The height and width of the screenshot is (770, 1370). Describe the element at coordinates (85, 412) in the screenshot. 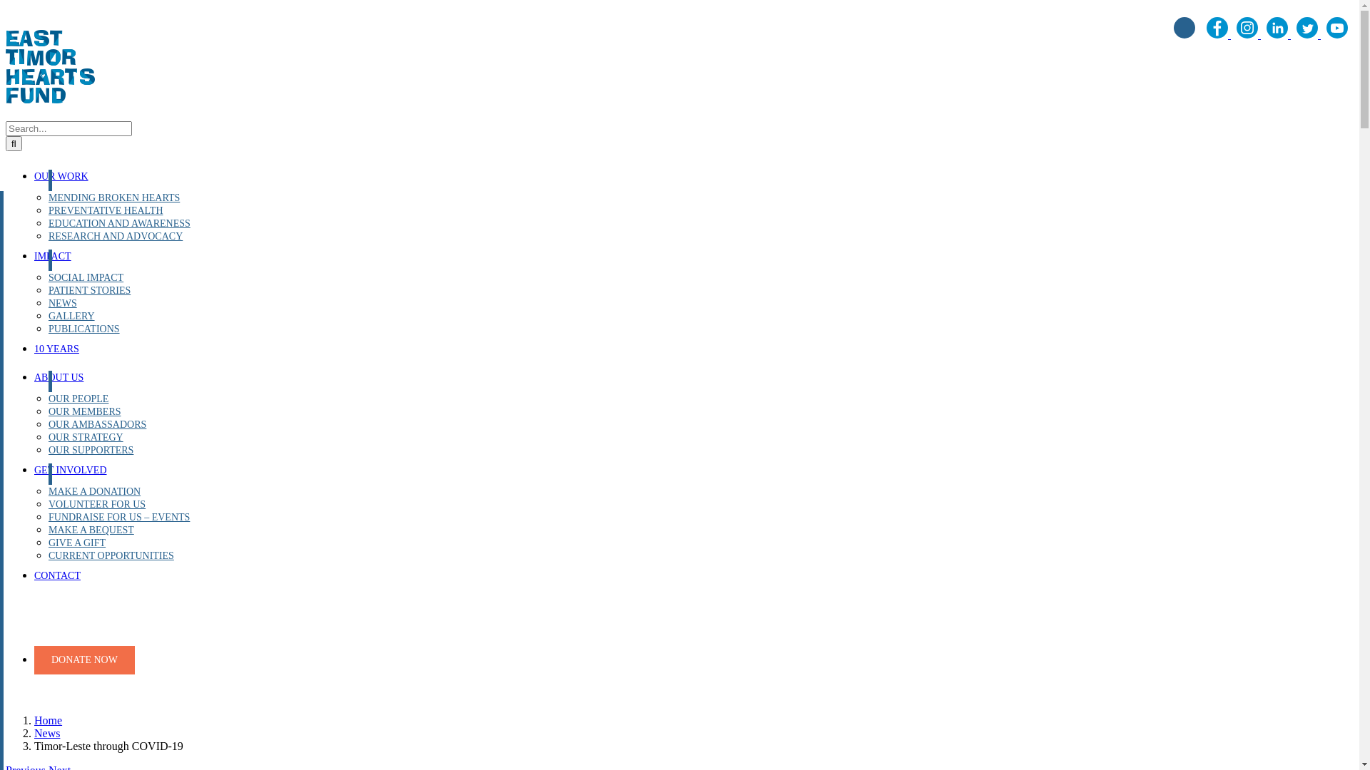

I see `OUR MEMBERS` at that location.